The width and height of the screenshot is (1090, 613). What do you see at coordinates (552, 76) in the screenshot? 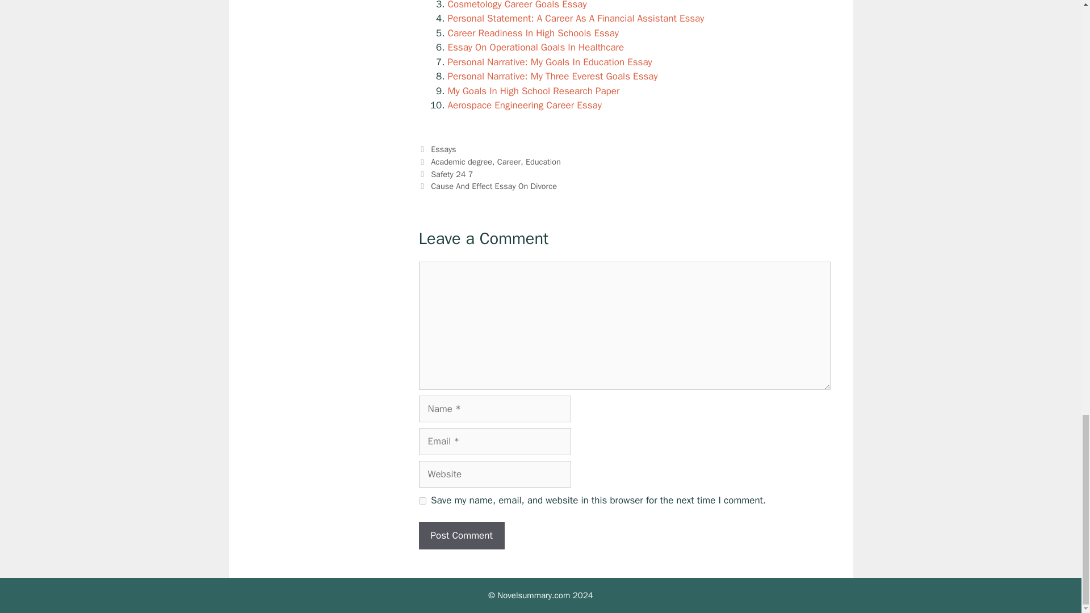
I see `Personal Narrative: My Three Everest Goals Essay` at bounding box center [552, 76].